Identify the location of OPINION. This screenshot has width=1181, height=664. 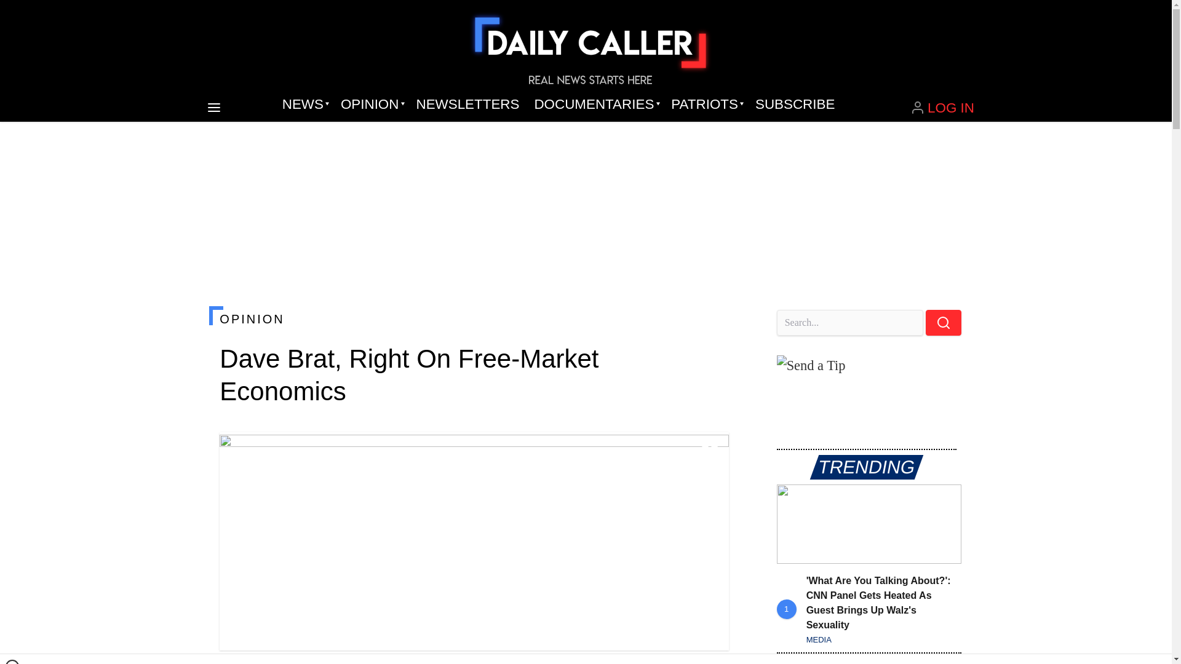
(474, 318).